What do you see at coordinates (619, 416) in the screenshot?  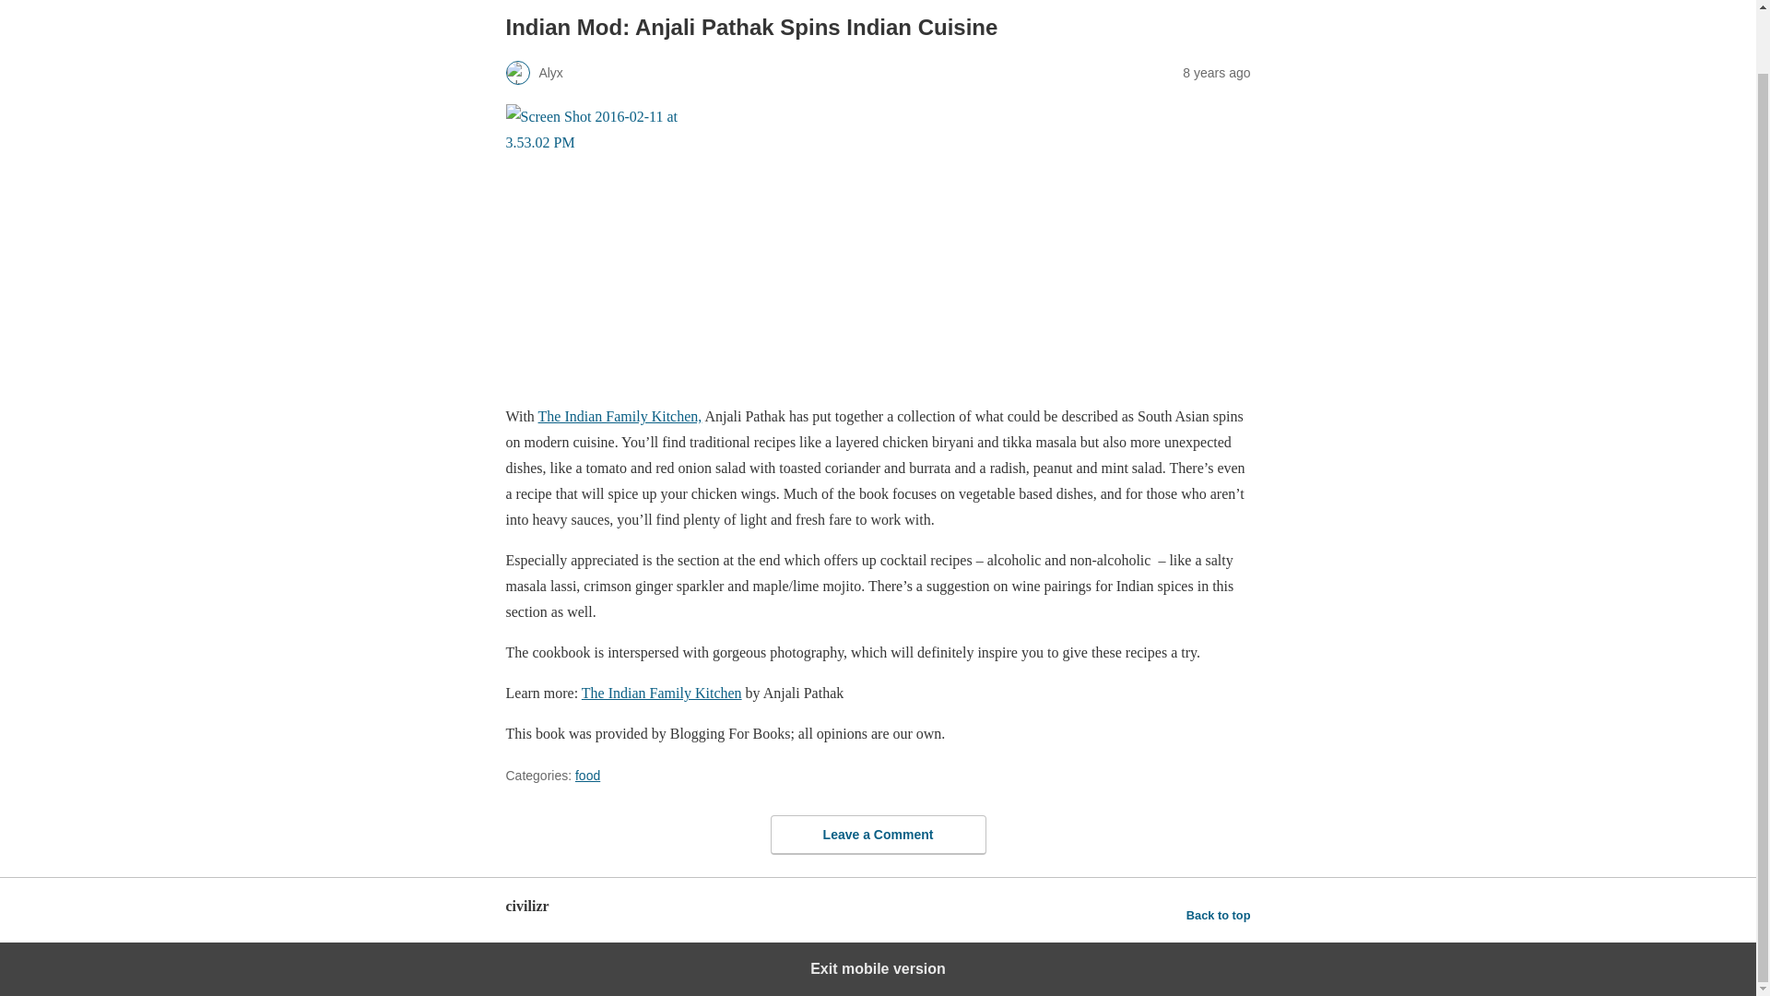 I see `The Indian Family Kitchen,` at bounding box center [619, 416].